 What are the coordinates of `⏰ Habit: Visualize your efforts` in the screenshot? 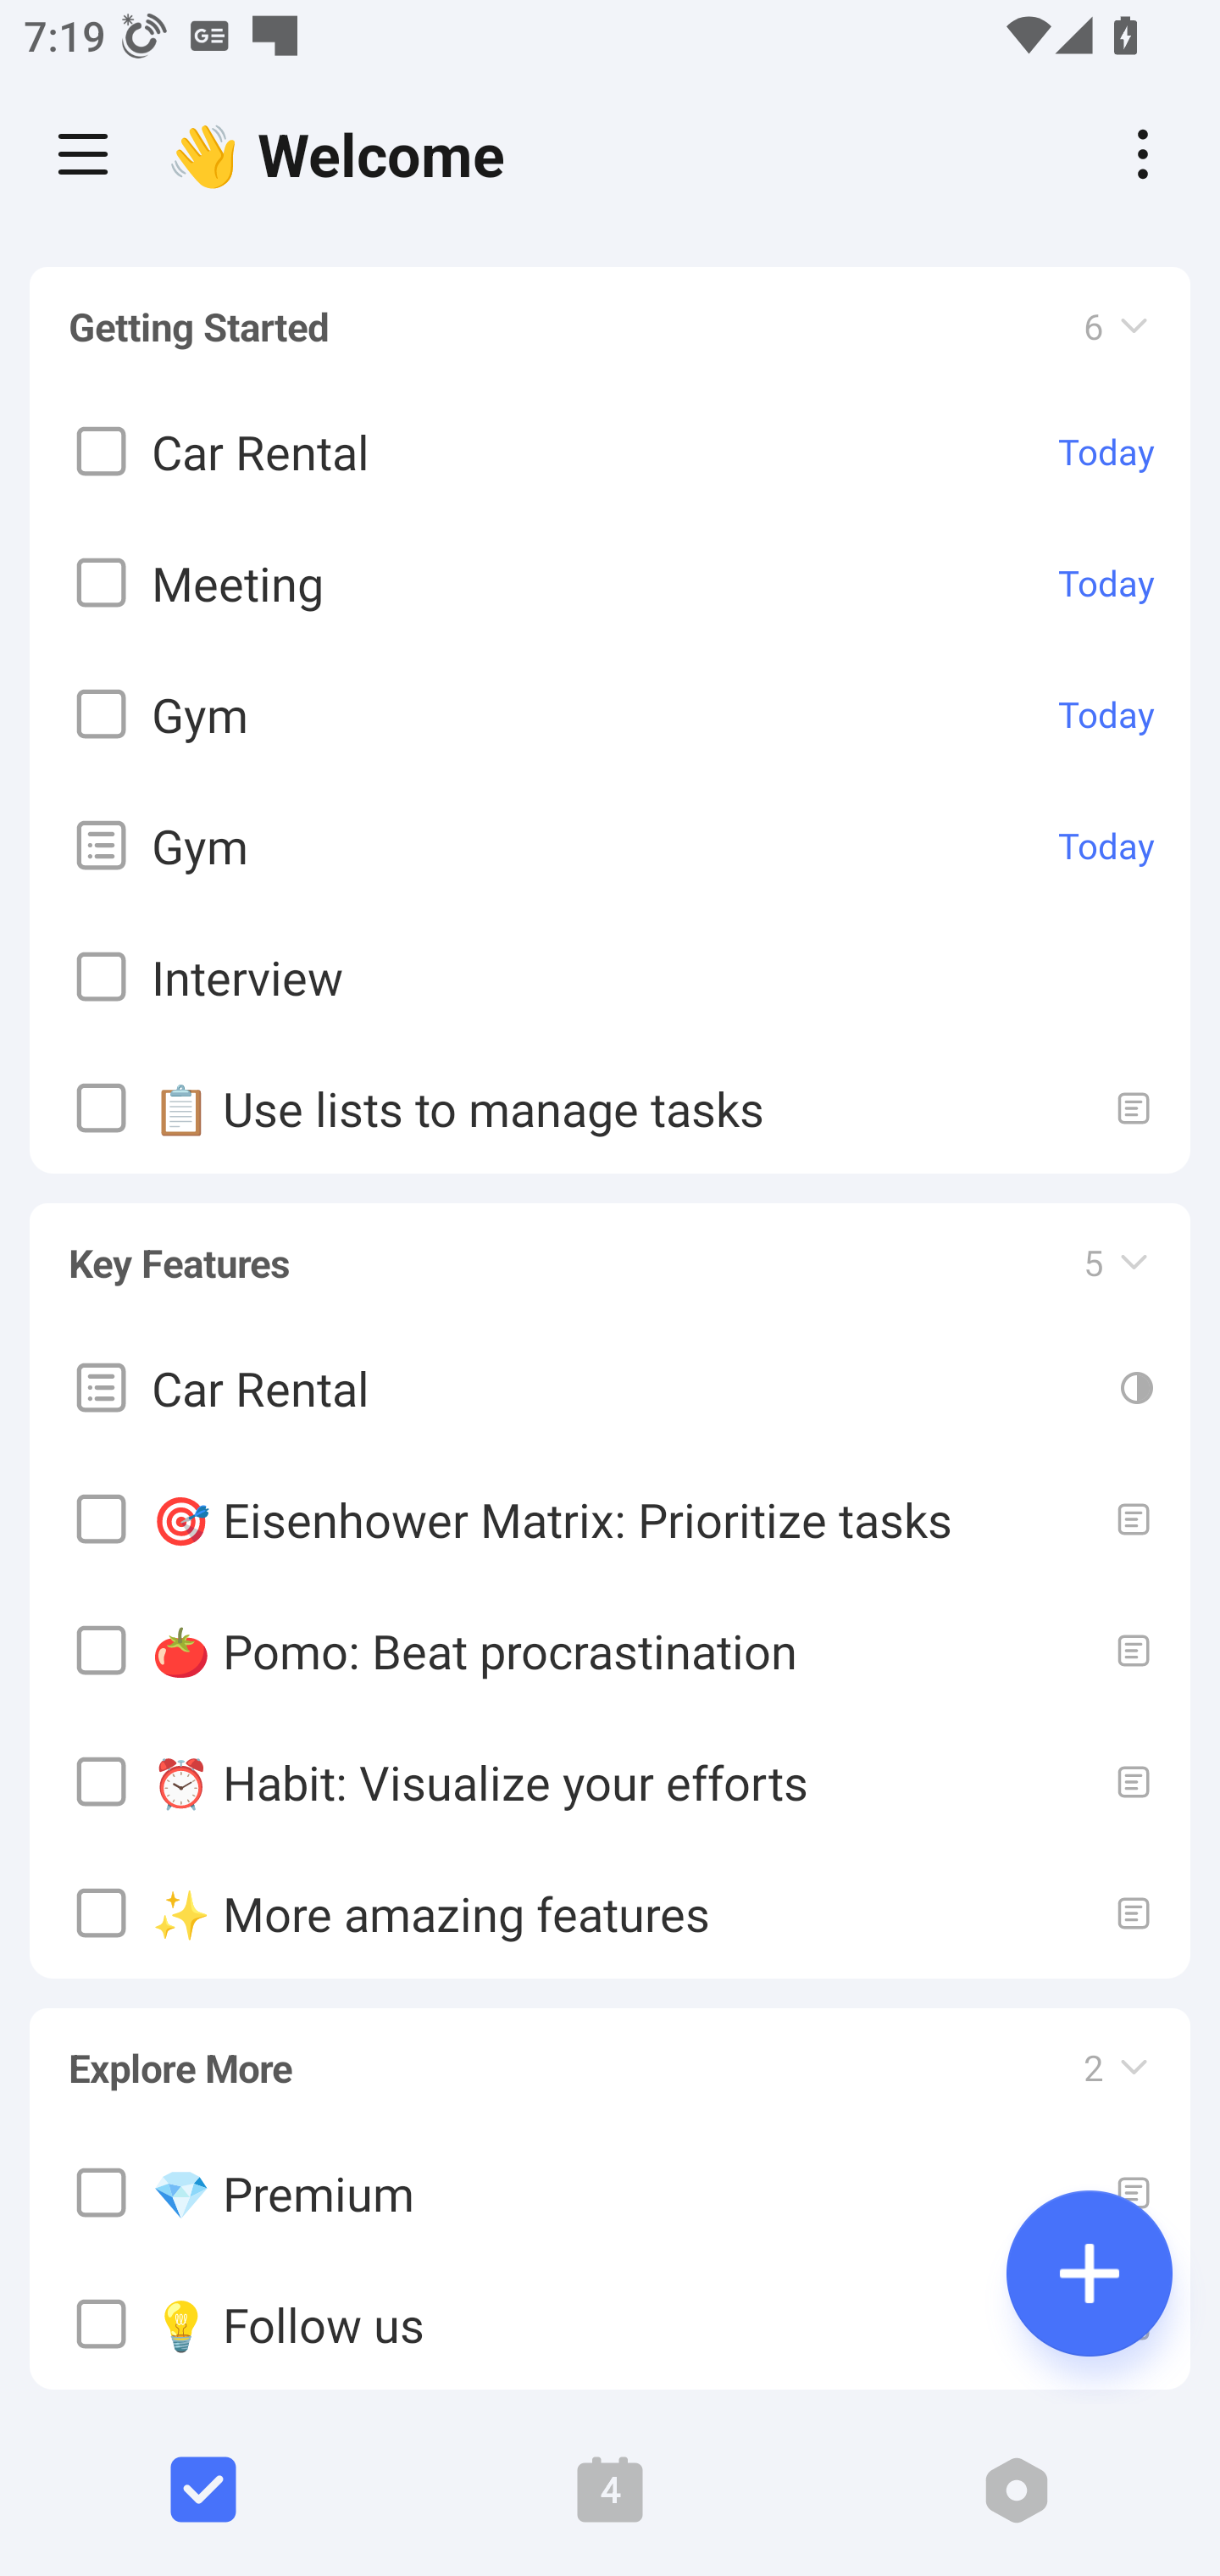 It's located at (610, 1781).